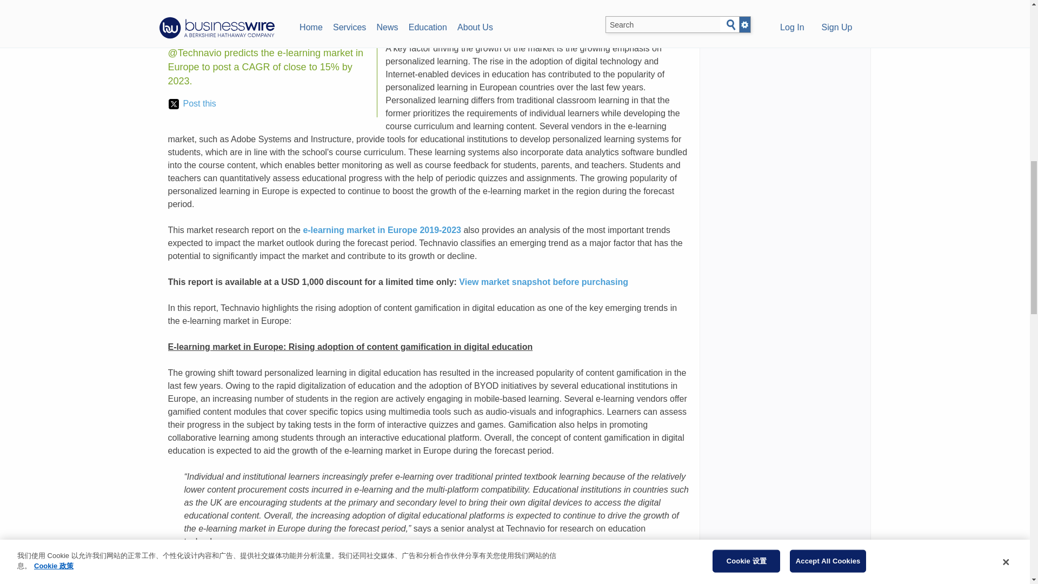 This screenshot has height=584, width=1038. I want to click on e-learning market in Europe 2019-2023, so click(382, 230).